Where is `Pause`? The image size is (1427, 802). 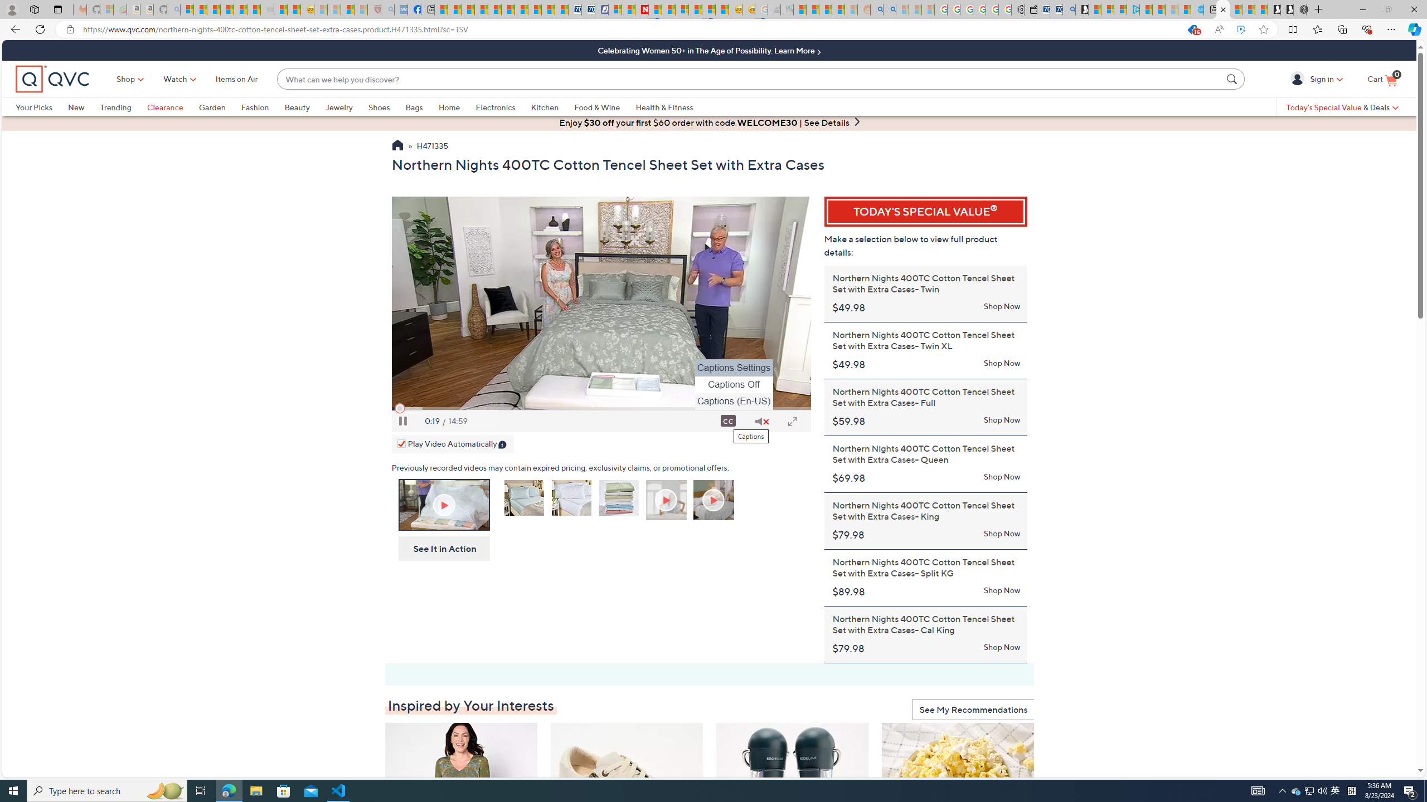
Pause is located at coordinates (403, 421).